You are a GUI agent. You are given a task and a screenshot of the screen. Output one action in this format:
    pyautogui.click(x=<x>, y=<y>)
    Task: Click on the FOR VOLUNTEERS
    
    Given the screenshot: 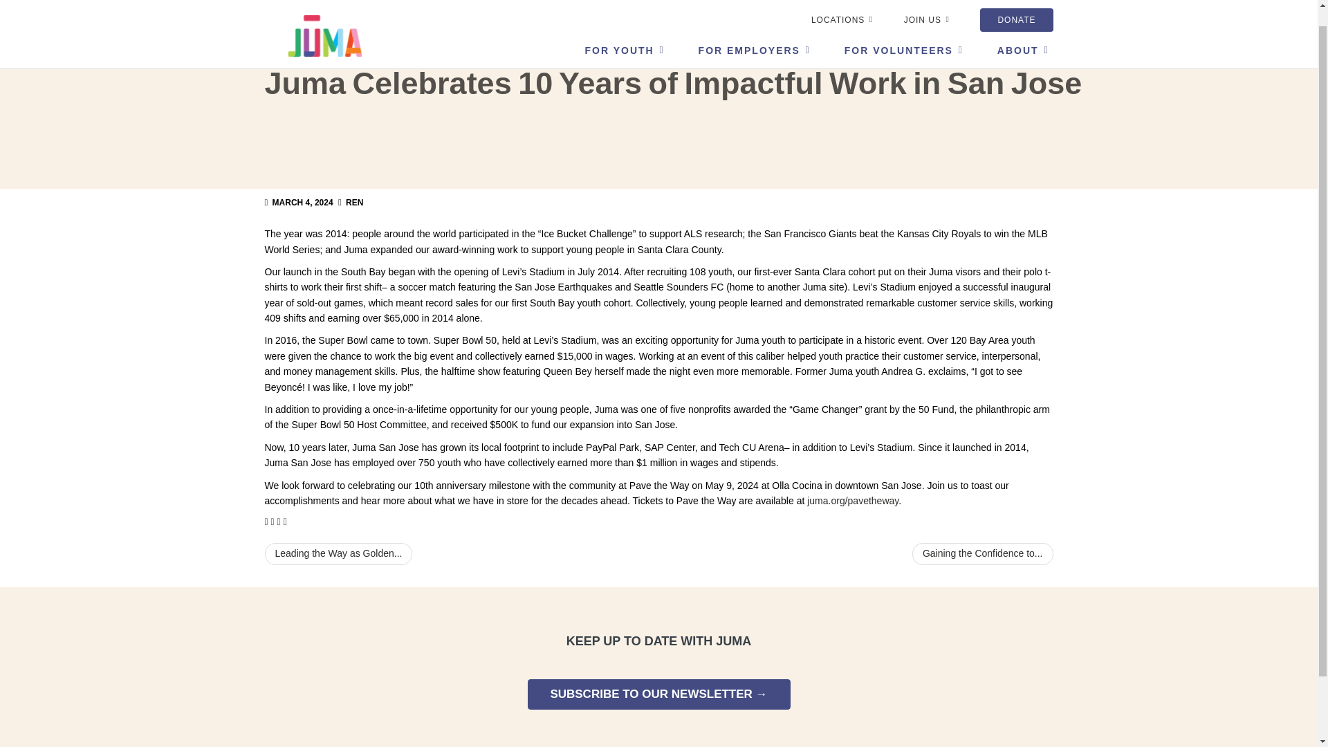 What is the action you would take?
    pyautogui.click(x=901, y=32)
    